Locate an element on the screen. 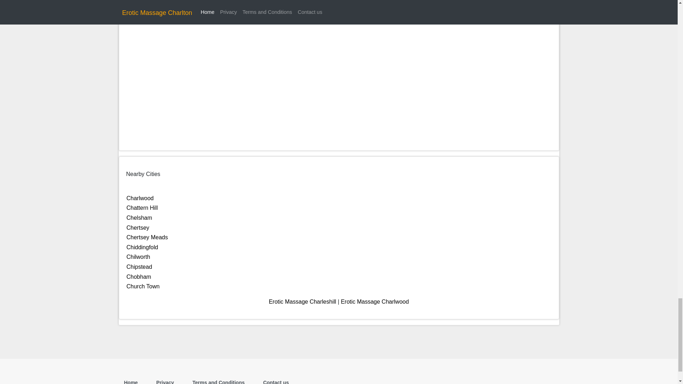 The width and height of the screenshot is (683, 384). Chattern Hill is located at coordinates (142, 208).